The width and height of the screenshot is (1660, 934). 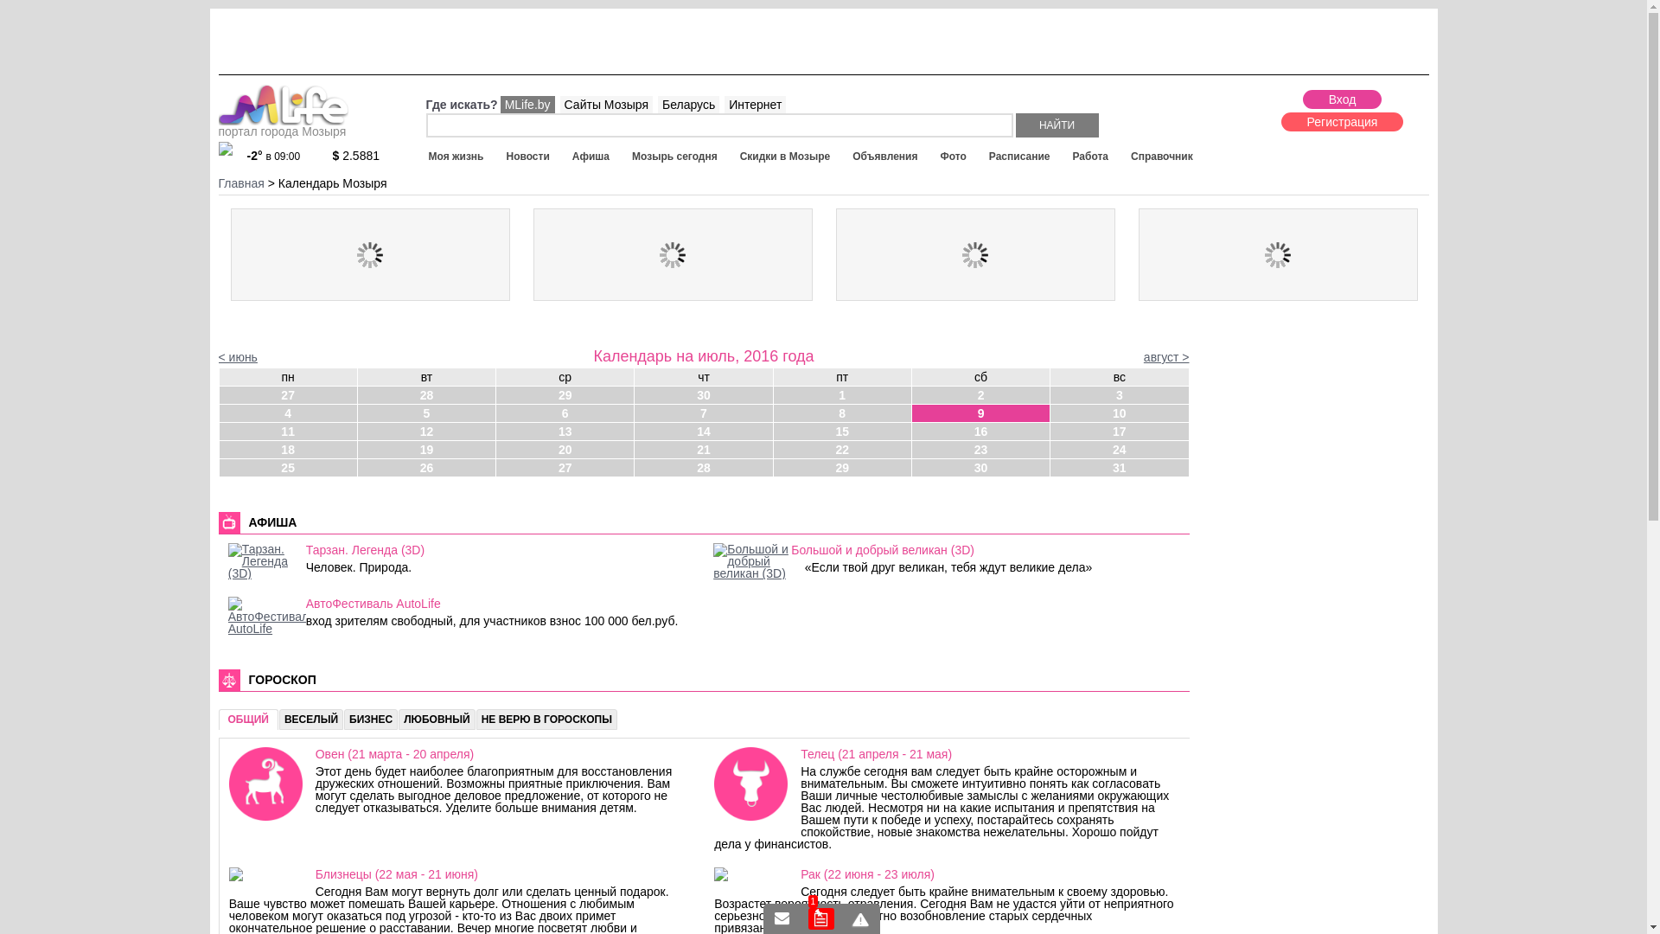 I want to click on 31, so click(x=1119, y=468).